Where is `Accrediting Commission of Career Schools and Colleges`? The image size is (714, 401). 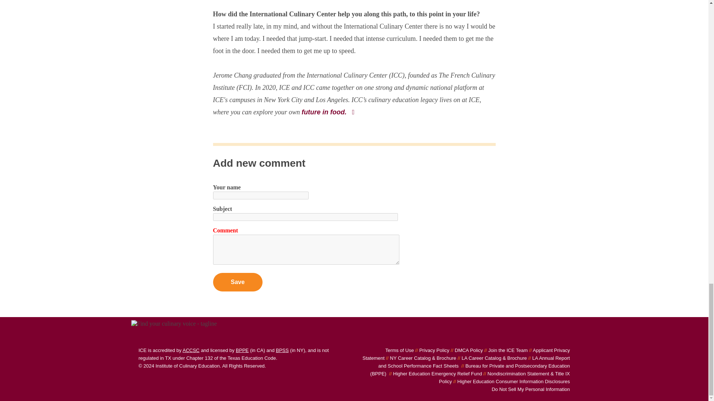 Accrediting Commission of Career Schools and Colleges is located at coordinates (191, 351).